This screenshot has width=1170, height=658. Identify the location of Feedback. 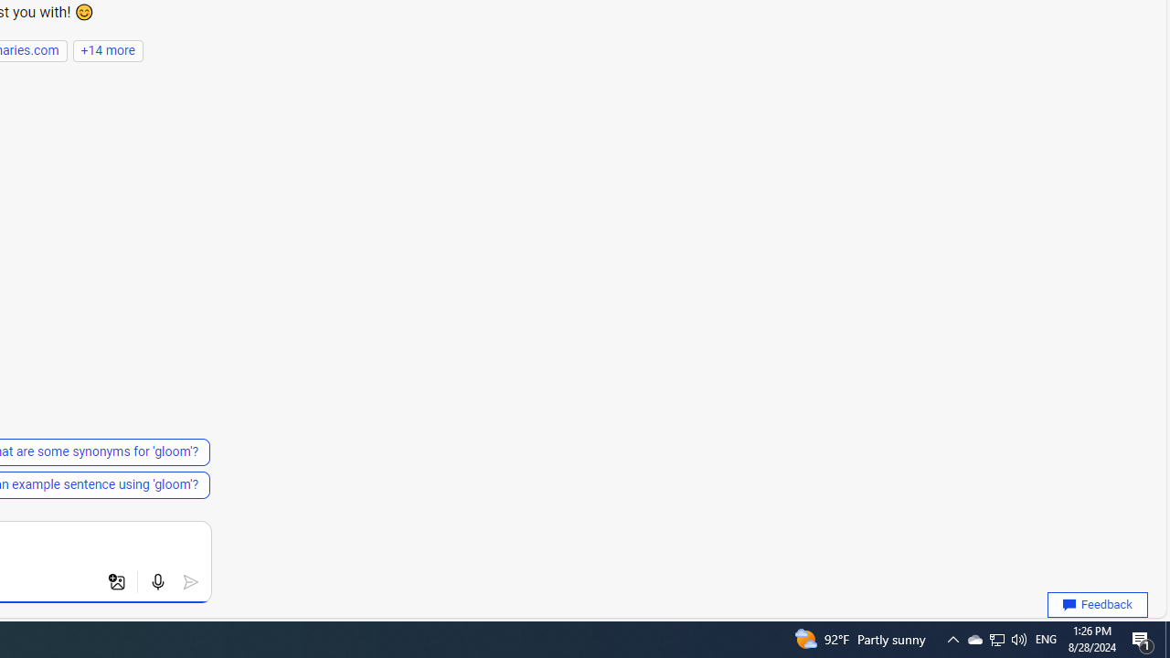
(1097, 605).